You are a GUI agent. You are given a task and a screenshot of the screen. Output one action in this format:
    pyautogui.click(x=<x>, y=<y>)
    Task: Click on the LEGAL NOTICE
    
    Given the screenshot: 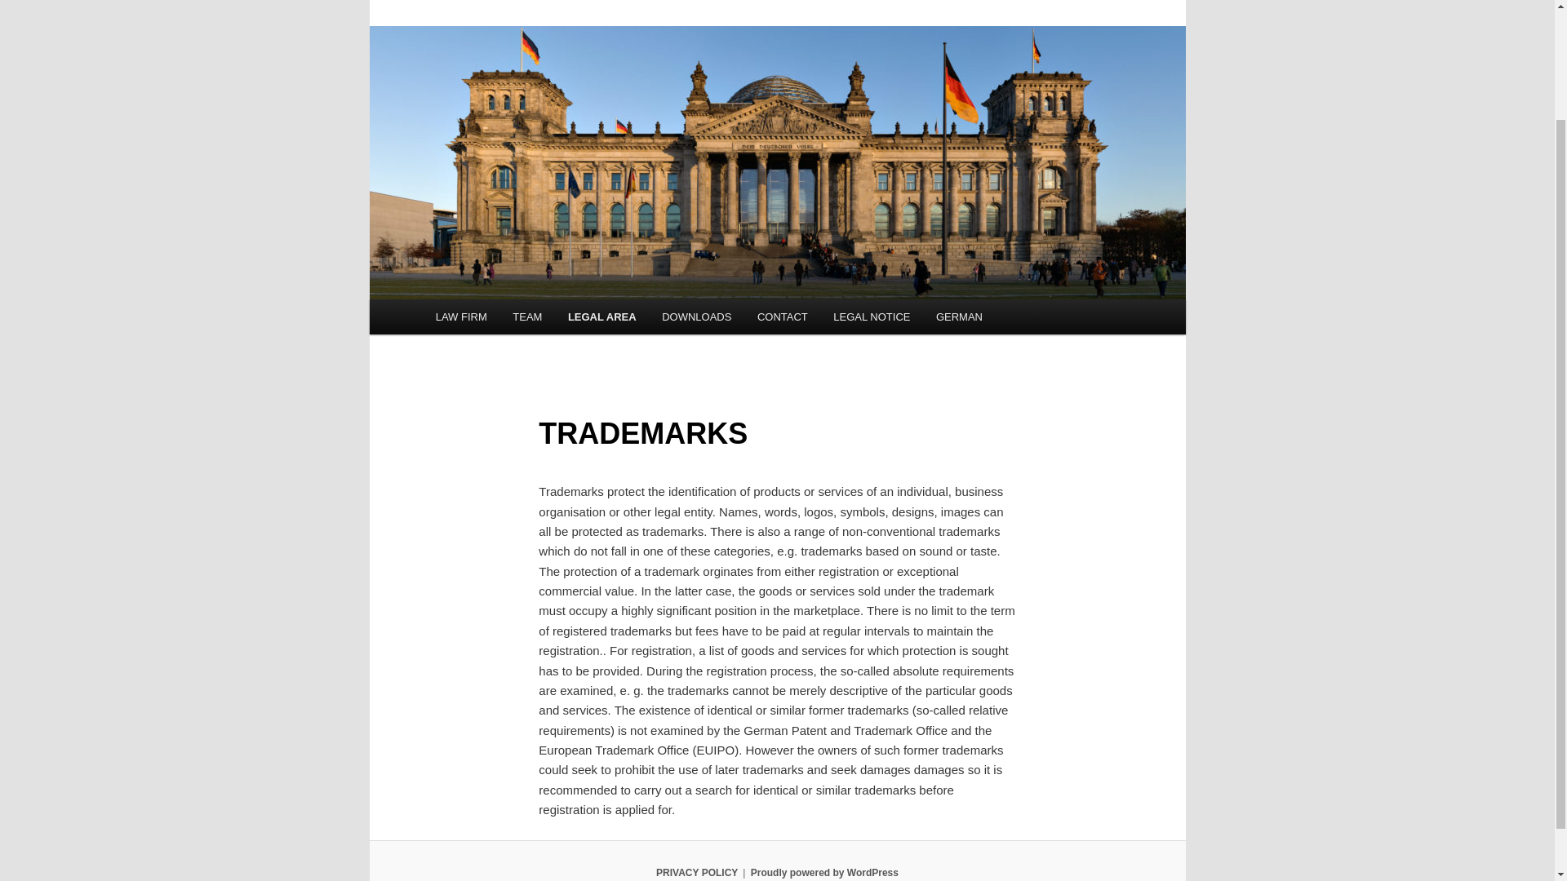 What is the action you would take?
    pyautogui.click(x=872, y=317)
    